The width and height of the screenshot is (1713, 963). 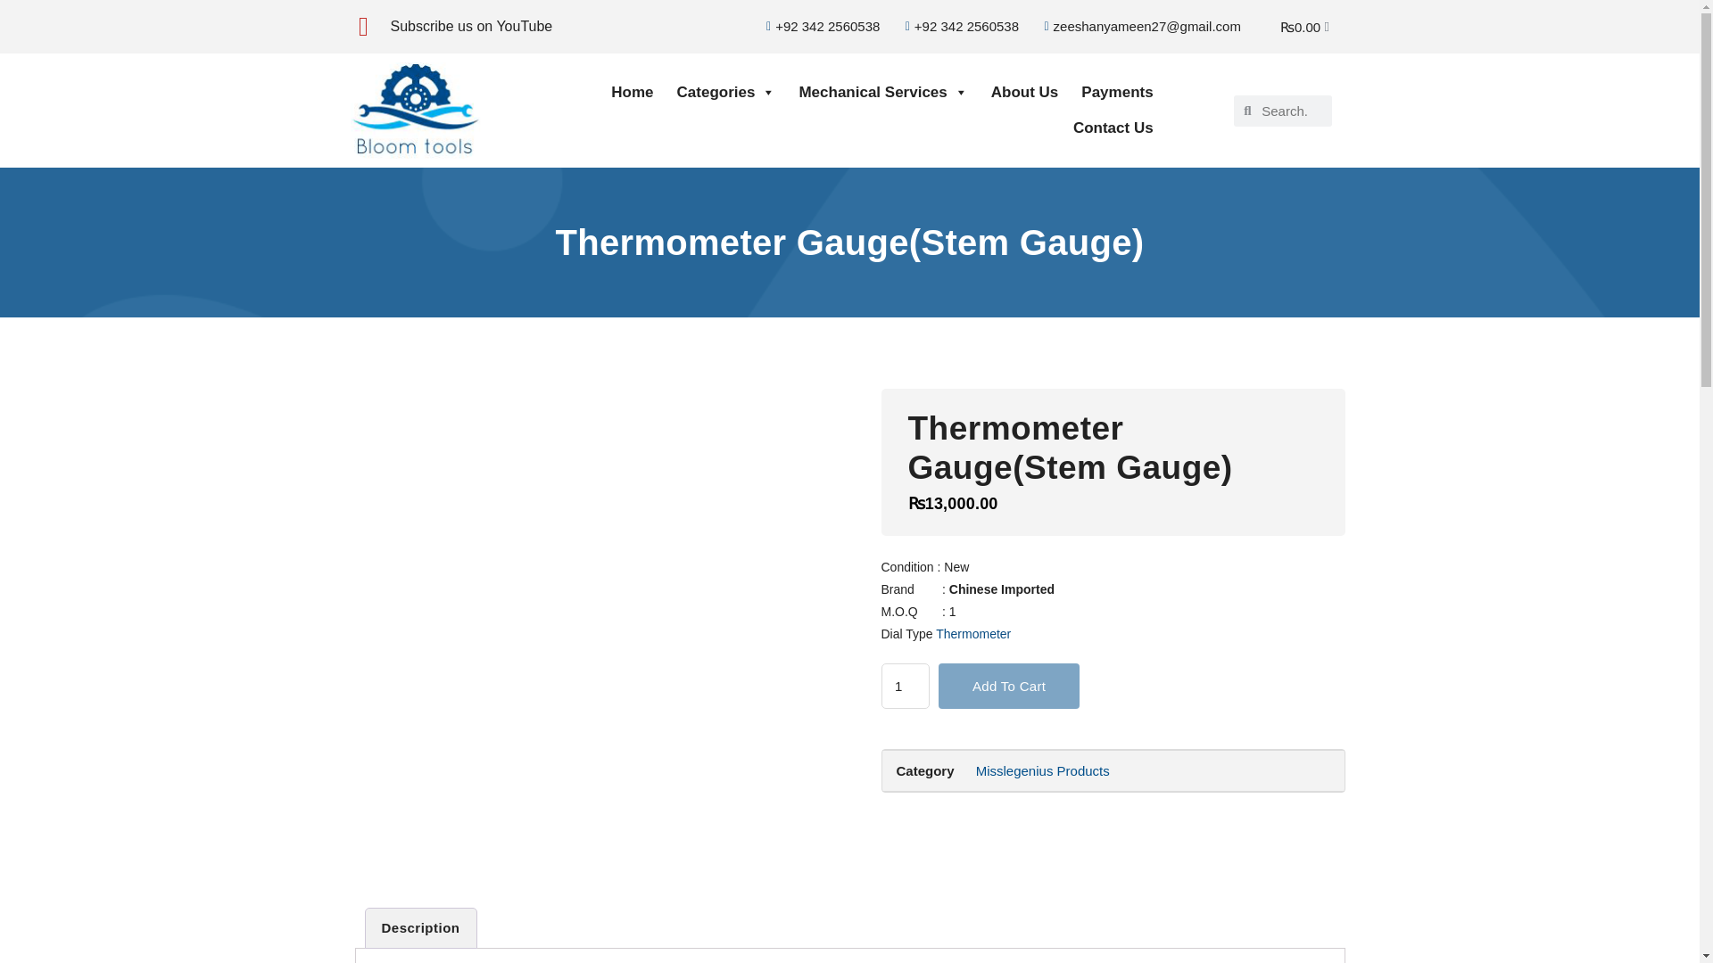 What do you see at coordinates (471, 25) in the screenshot?
I see `Subscribe us on YouTube` at bounding box center [471, 25].